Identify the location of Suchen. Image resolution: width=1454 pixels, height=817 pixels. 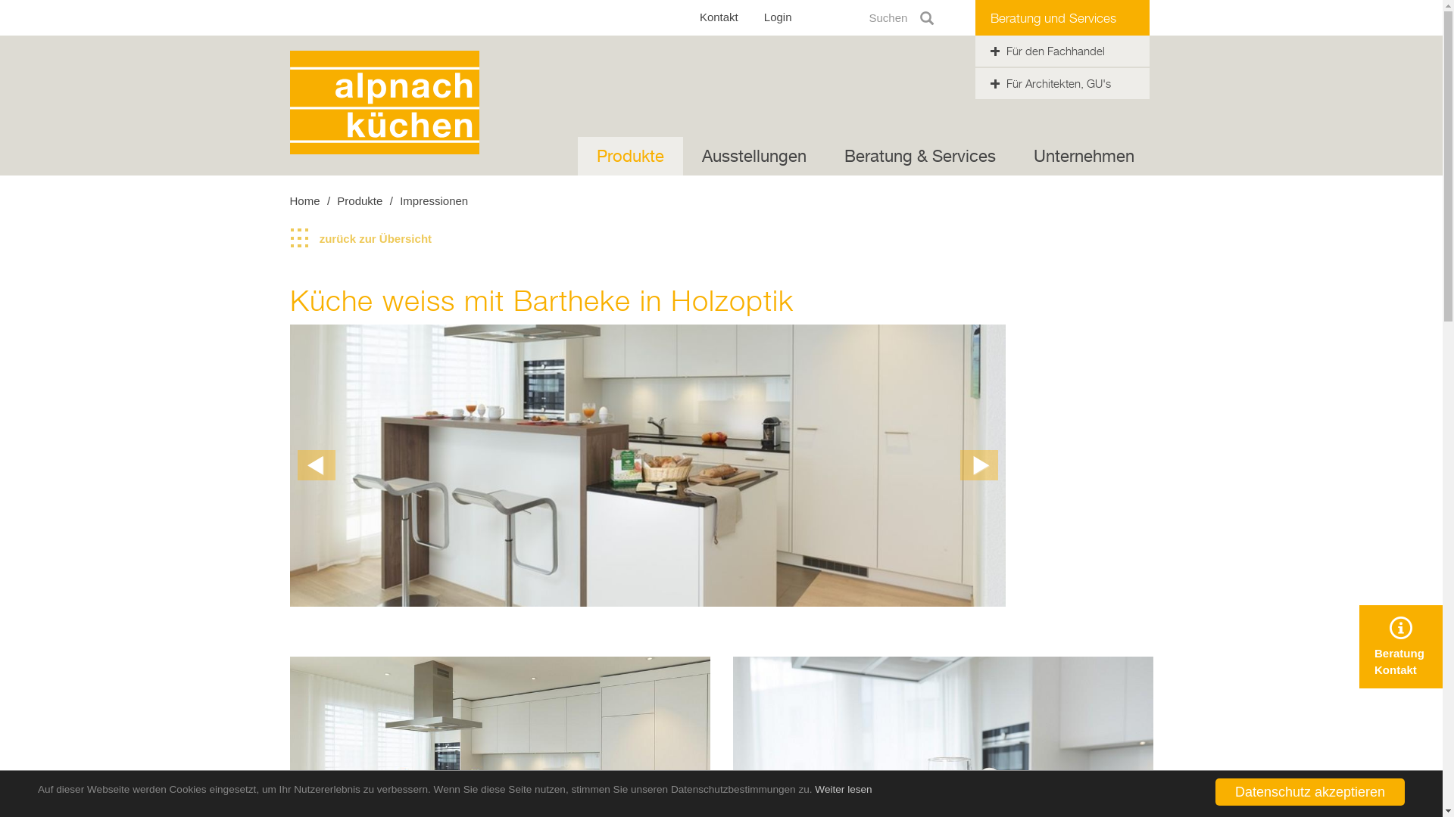
(901, 18).